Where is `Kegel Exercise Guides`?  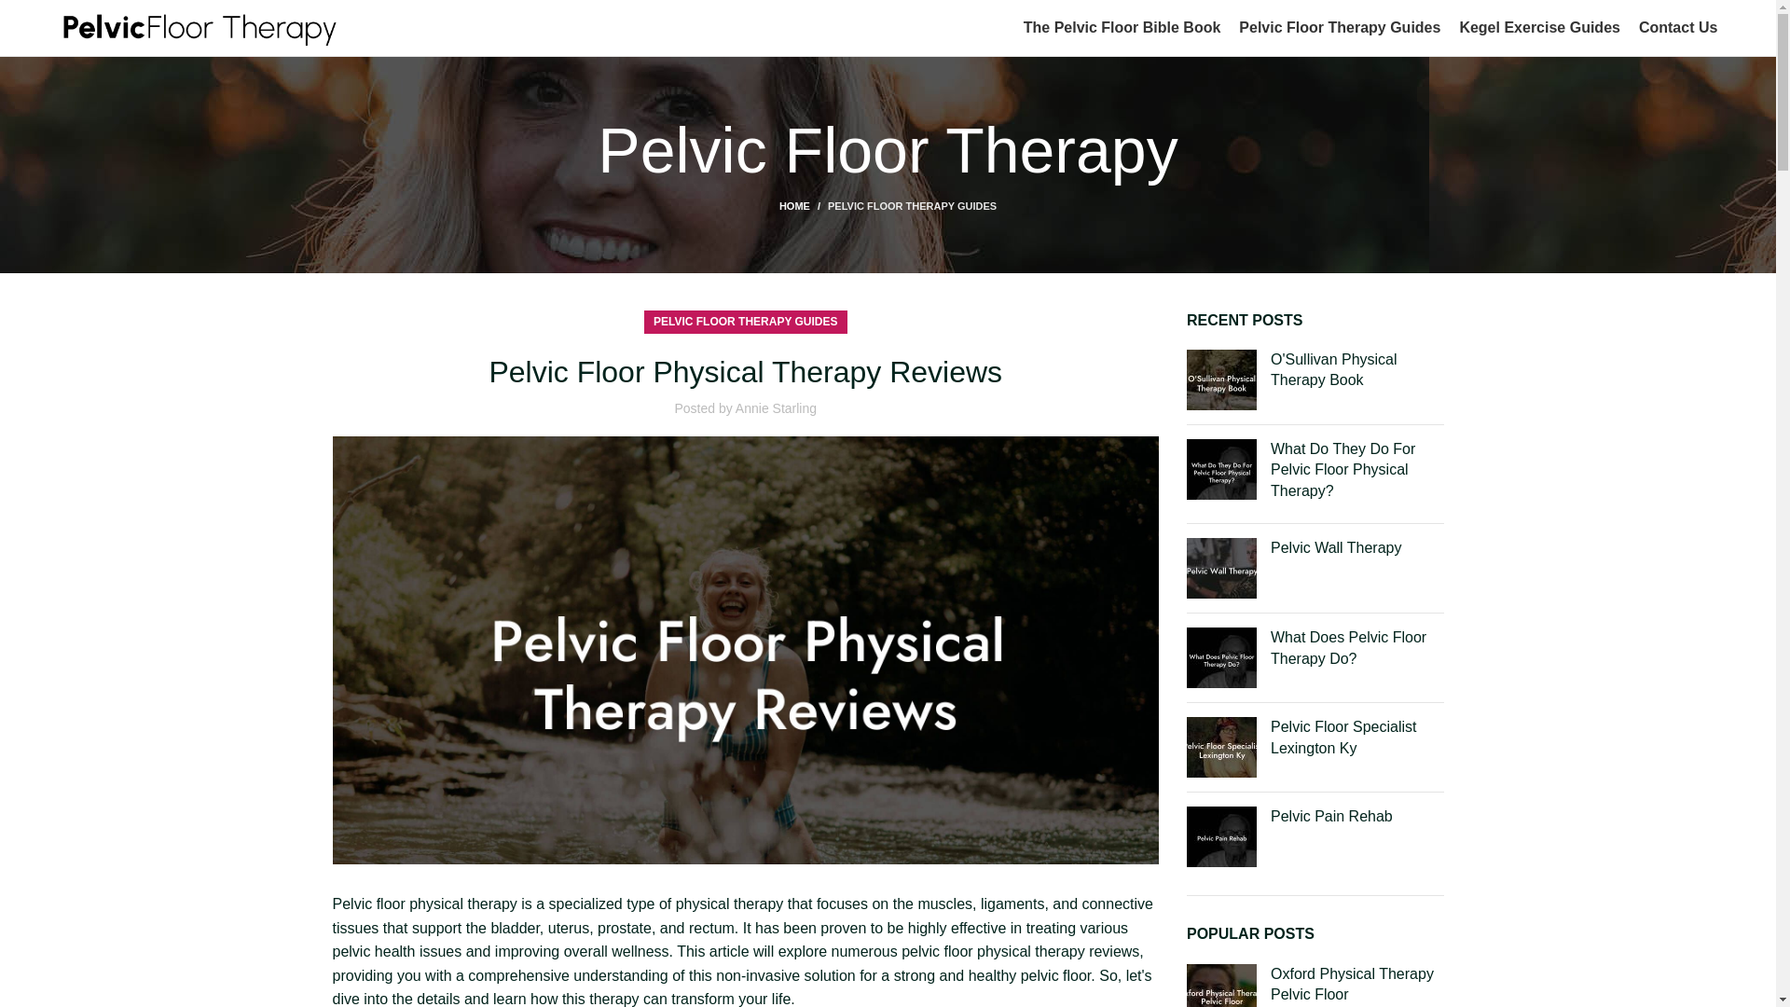
Kegel Exercise Guides is located at coordinates (1538, 27).